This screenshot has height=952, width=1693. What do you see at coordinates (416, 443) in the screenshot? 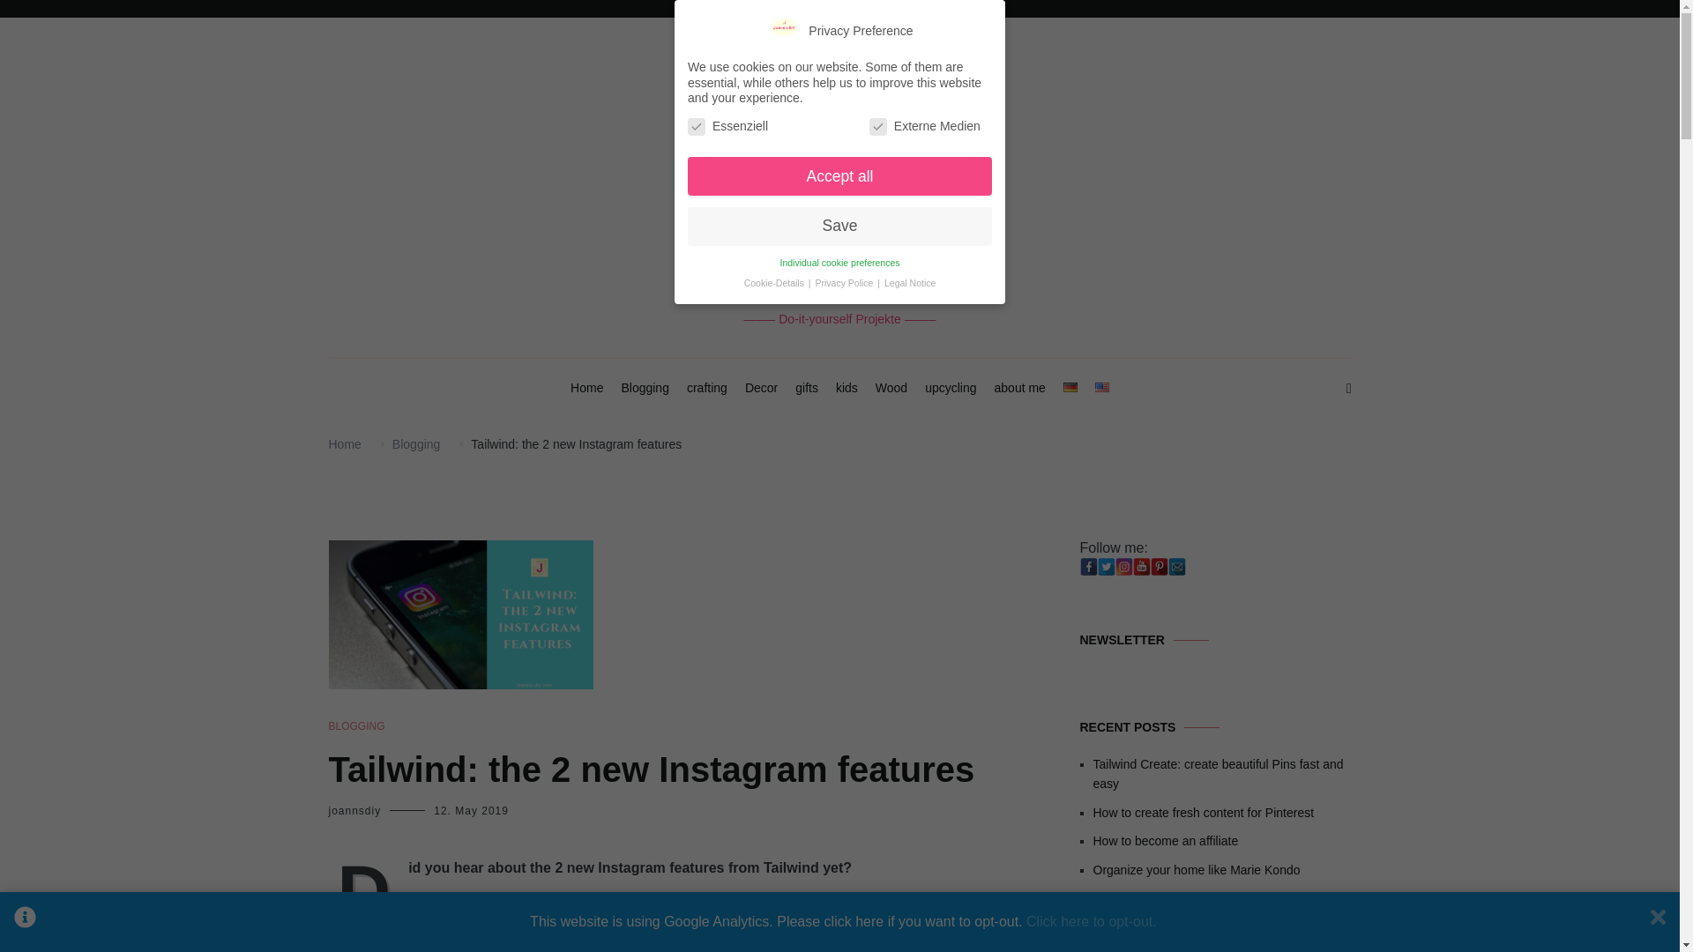
I see `Blogging` at bounding box center [416, 443].